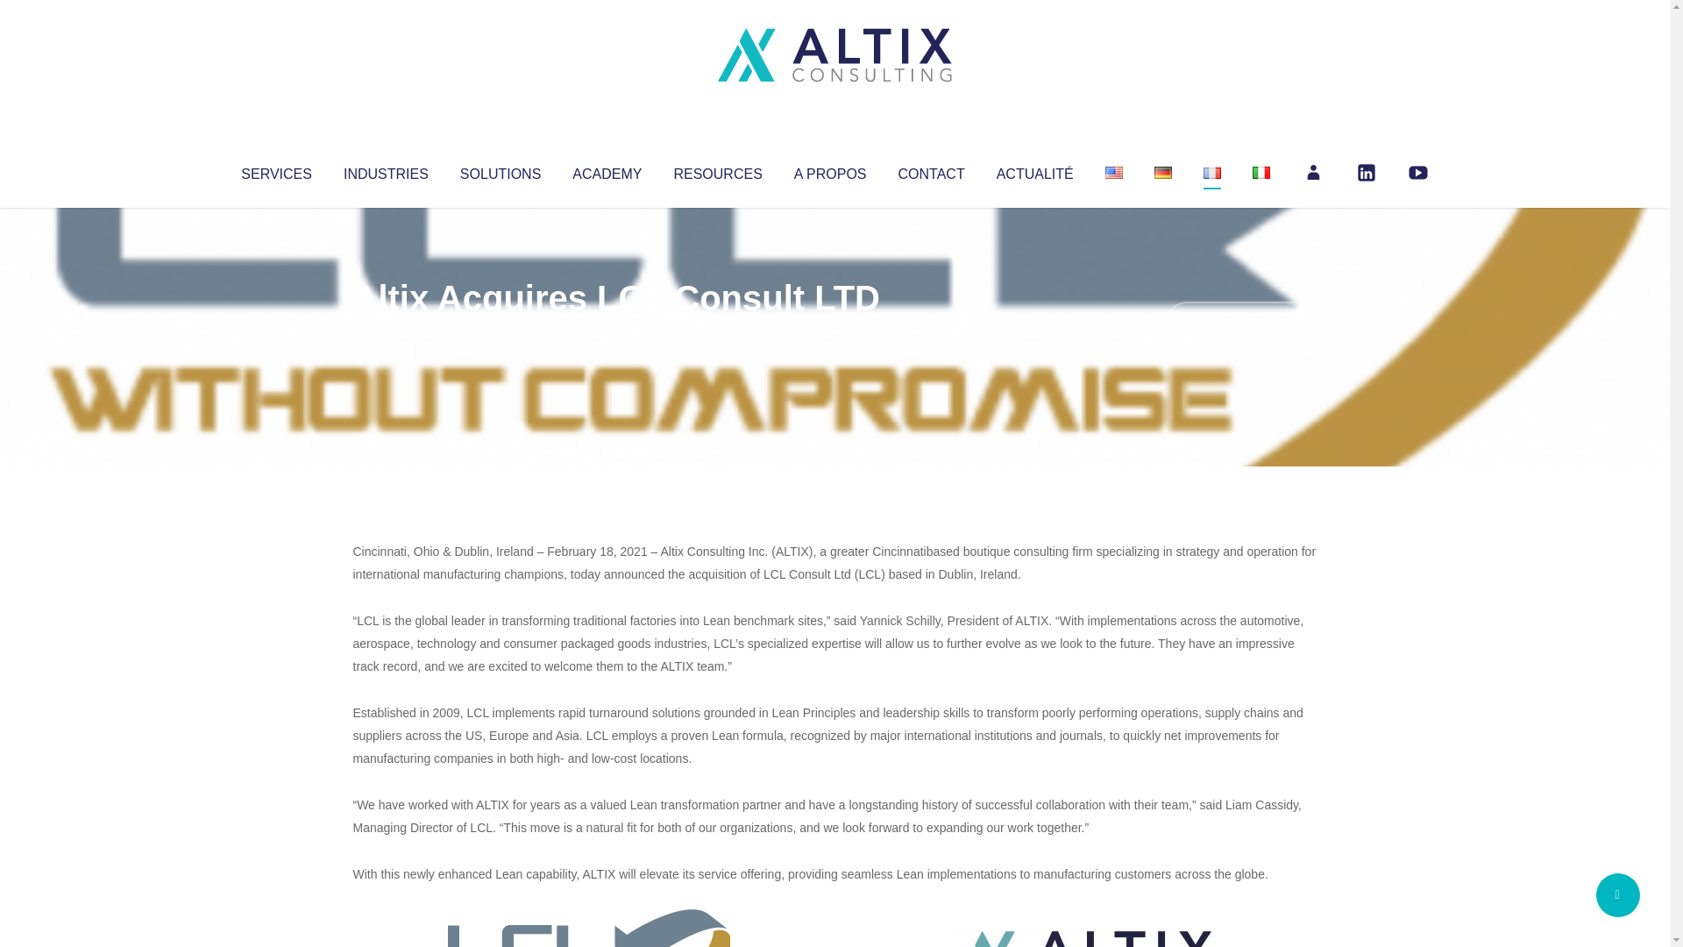 Image resolution: width=1683 pixels, height=947 pixels. Describe the element at coordinates (830, 170) in the screenshot. I see `A PROPOS` at that location.